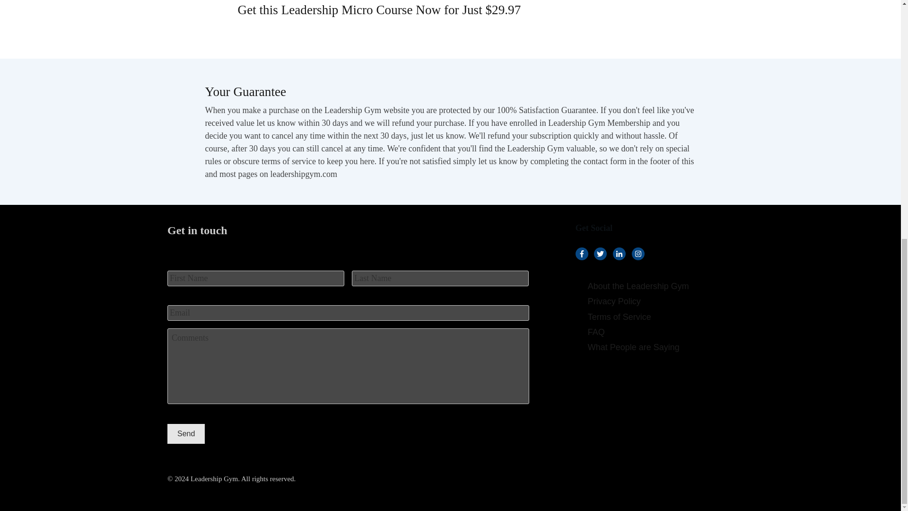 The height and width of the screenshot is (511, 908). I want to click on leadershipgym.com, so click(303, 174).